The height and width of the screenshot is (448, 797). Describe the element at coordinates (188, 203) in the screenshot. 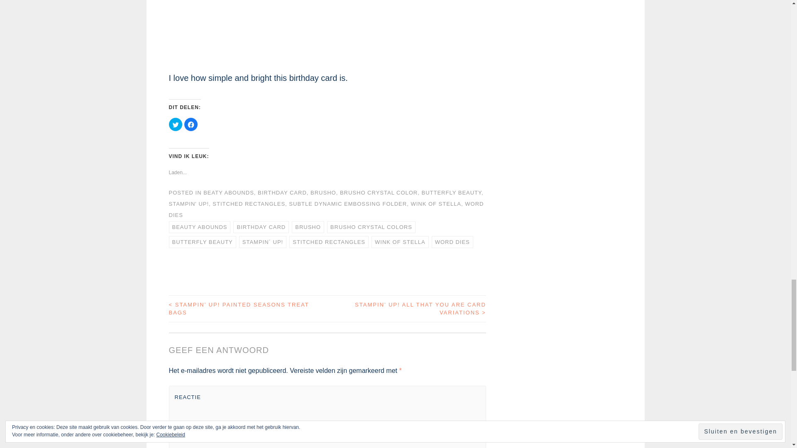

I see `STAMPIN' UP!` at that location.